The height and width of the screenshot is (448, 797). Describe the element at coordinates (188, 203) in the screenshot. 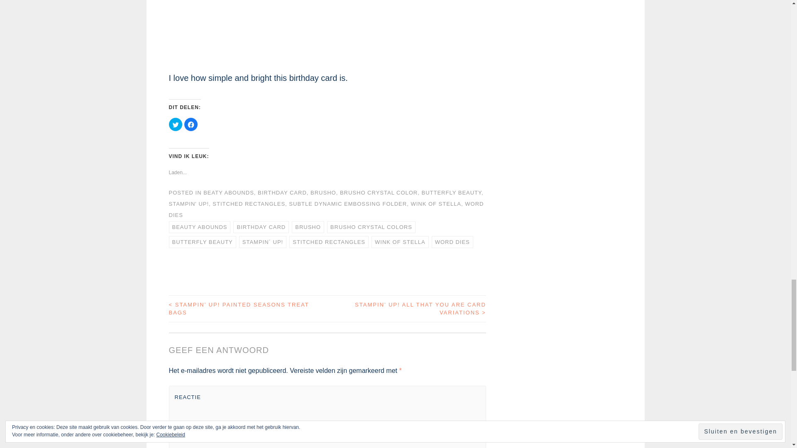

I see `STAMPIN' UP!` at that location.